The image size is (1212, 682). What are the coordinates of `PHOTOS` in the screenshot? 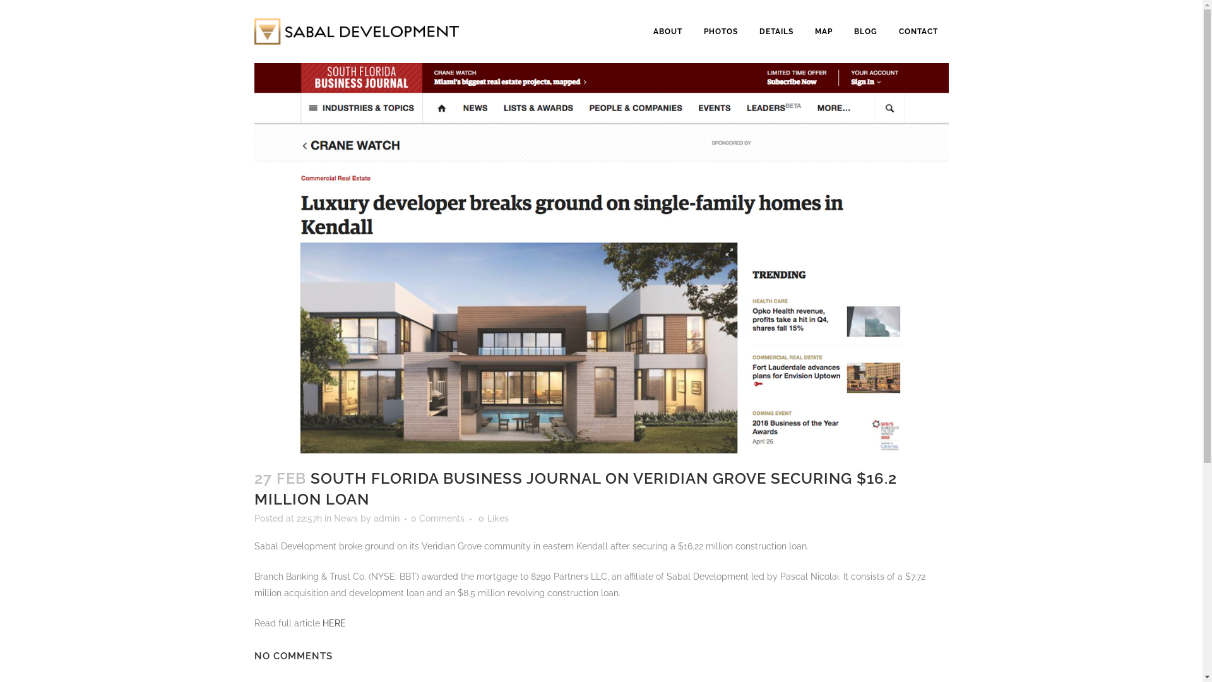 It's located at (721, 32).